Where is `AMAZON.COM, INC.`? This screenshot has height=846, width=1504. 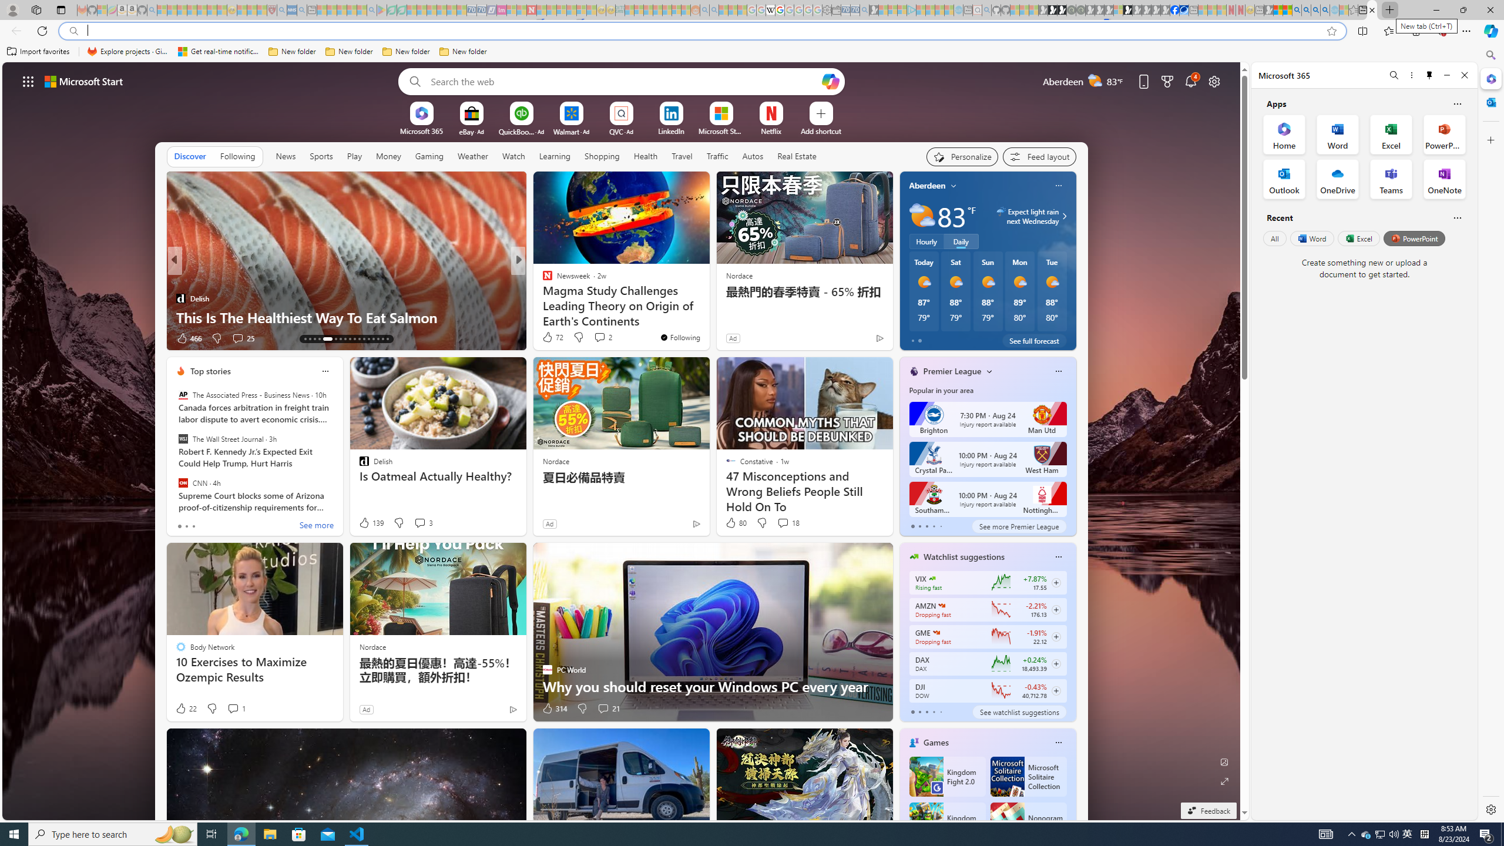 AMAZON.COM, INC. is located at coordinates (941, 605).